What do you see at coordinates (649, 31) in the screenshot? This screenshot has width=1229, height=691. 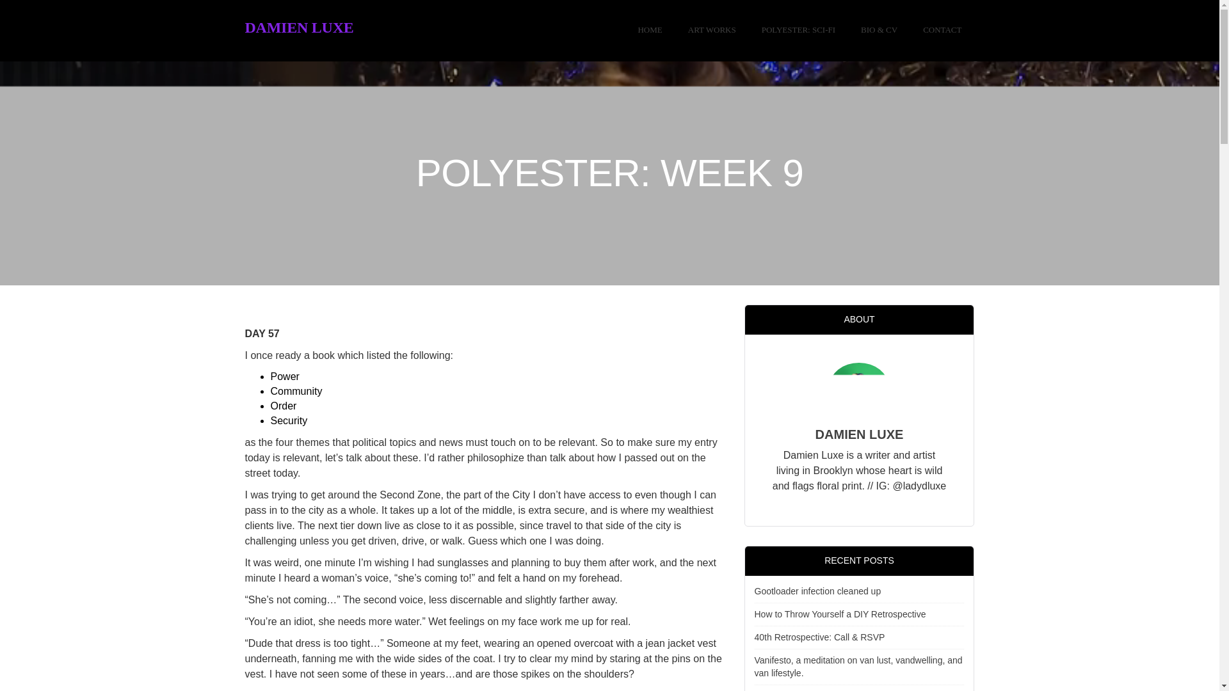 I see `HOME` at bounding box center [649, 31].